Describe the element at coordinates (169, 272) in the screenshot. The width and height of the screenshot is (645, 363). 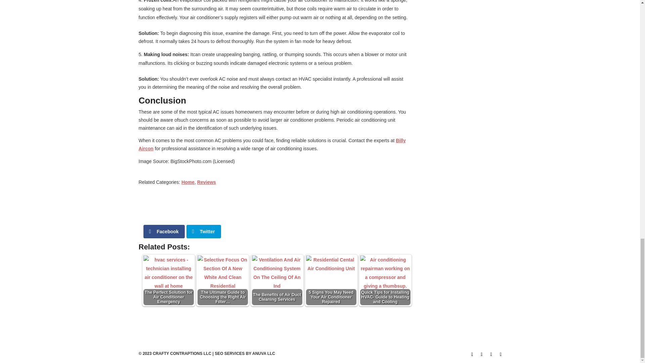
I see `The Perfect Solution for Air Conditioner Emergency` at that location.